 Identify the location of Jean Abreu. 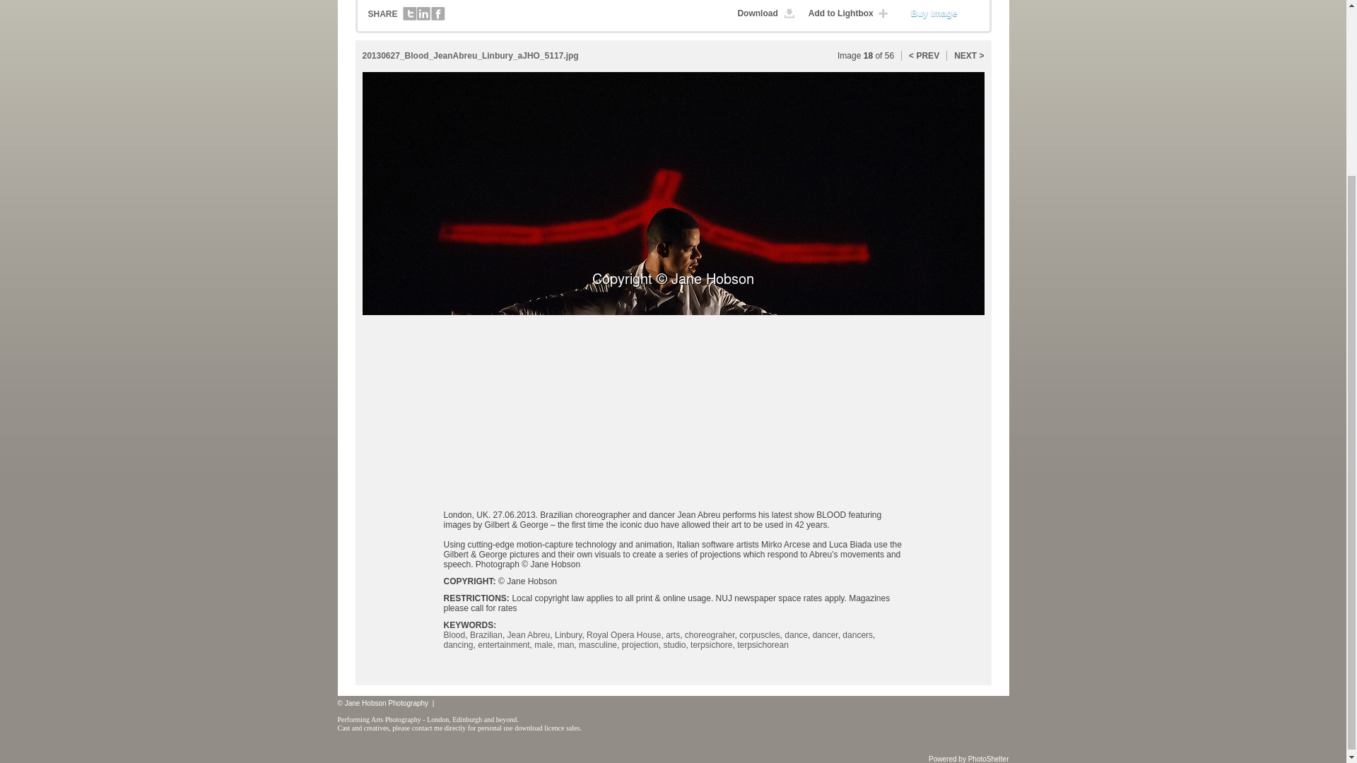
(529, 635).